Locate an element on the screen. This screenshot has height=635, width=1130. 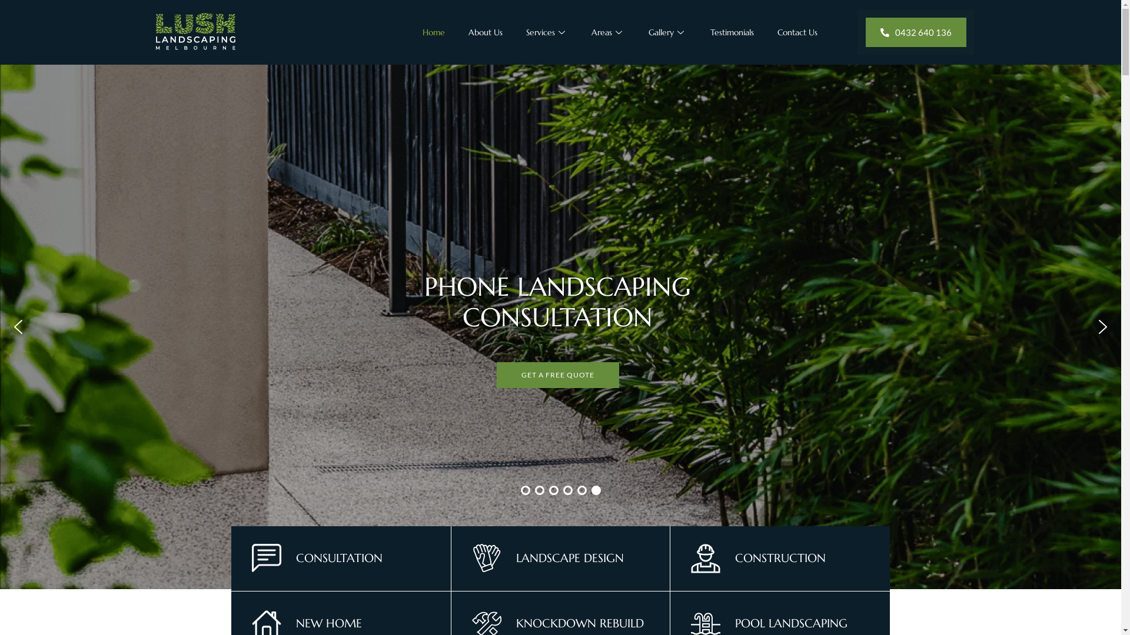
KNOCKDOWN REBUILD is located at coordinates (580, 623).